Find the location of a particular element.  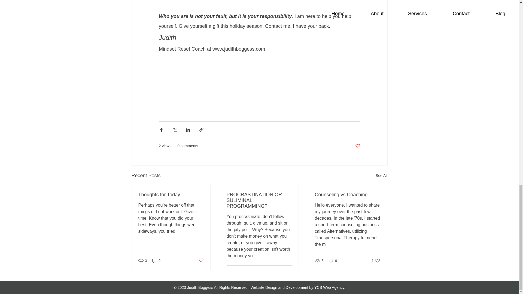

PROCRASTINATION OR SULIMINAL PROGRAMMING? is located at coordinates (259, 200).